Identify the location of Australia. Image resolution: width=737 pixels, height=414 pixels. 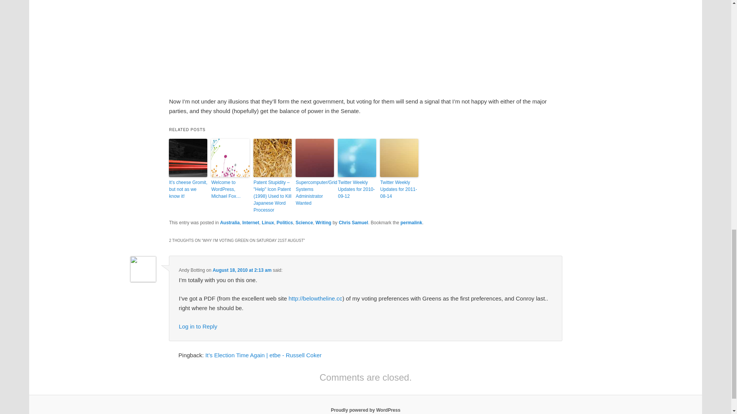
(230, 222).